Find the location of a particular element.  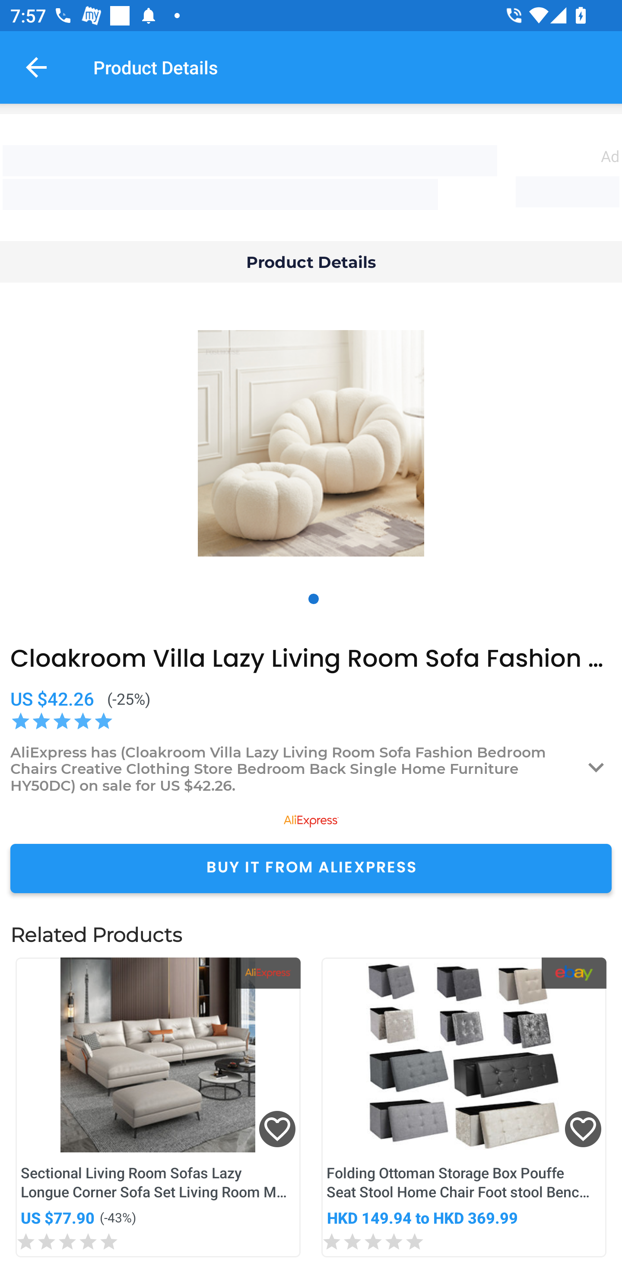

BUY IT FROM ALIEXPRESS is located at coordinates (311, 868).